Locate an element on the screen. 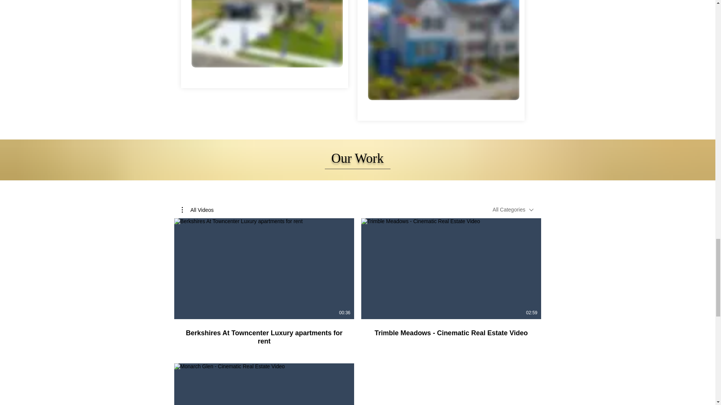  Berkshires At Towncenter Luxury apartments for rent is located at coordinates (264, 337).